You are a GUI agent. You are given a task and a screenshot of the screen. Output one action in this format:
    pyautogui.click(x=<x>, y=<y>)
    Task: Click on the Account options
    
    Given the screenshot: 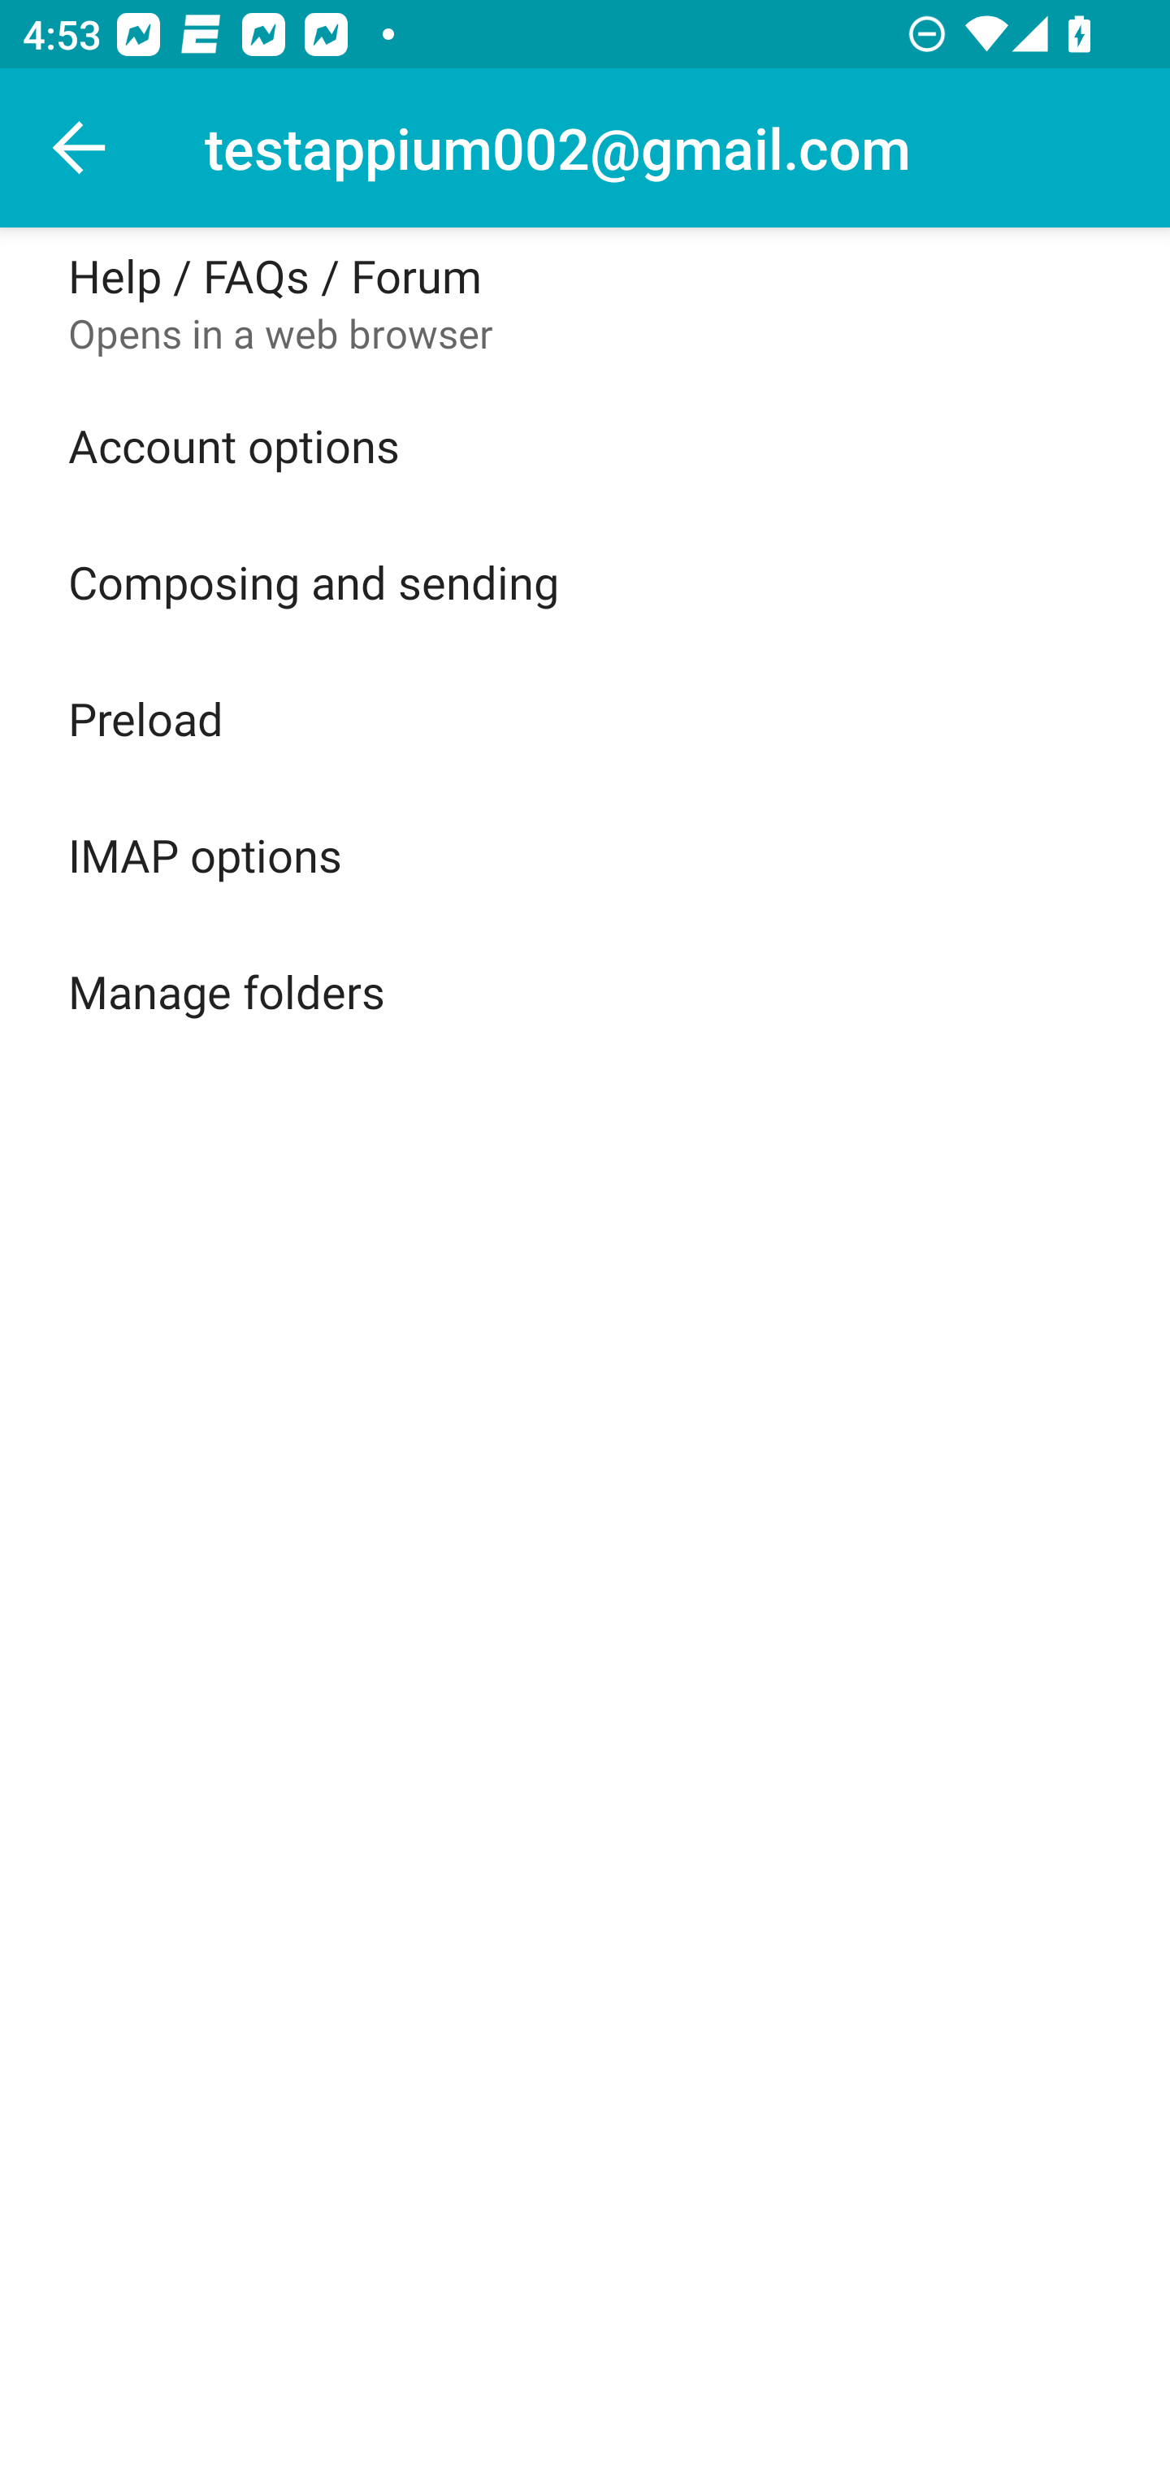 What is the action you would take?
    pyautogui.click(x=585, y=445)
    